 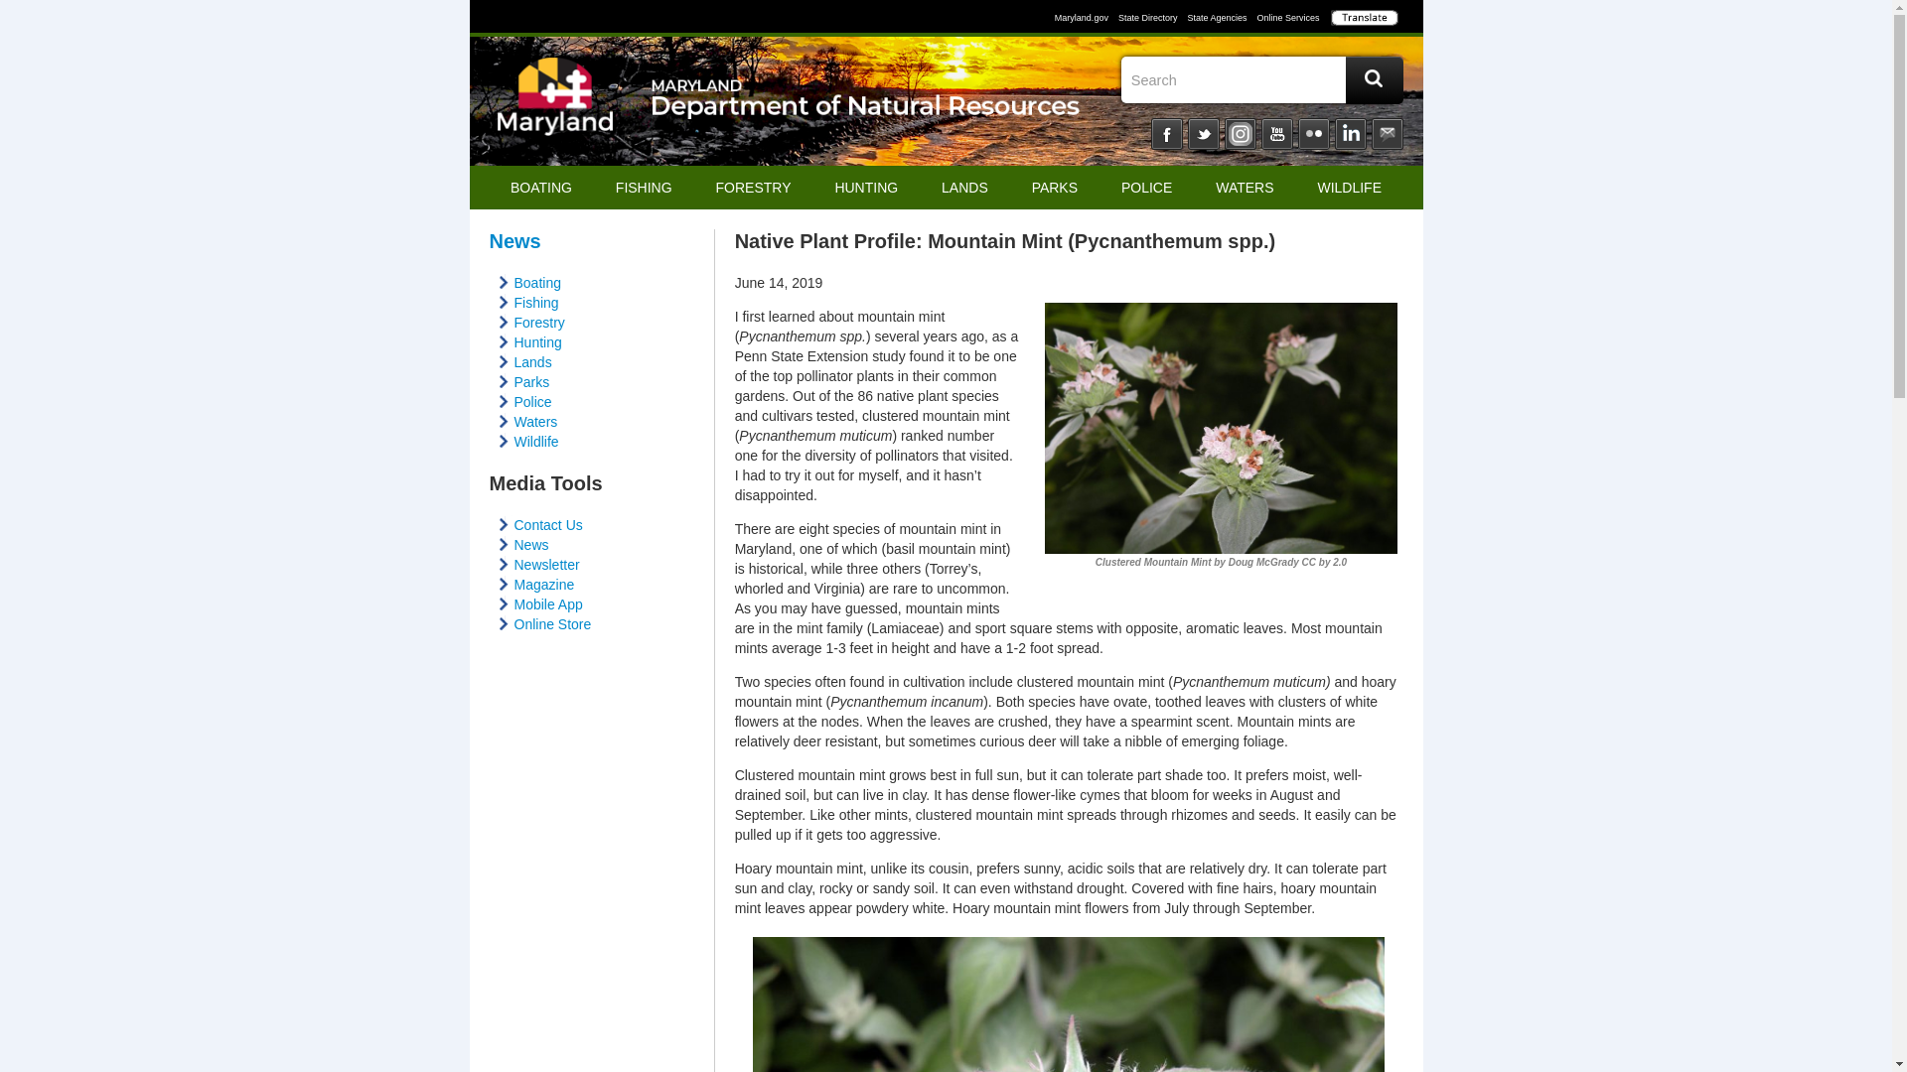 I want to click on Instagram, so click(x=1240, y=133).